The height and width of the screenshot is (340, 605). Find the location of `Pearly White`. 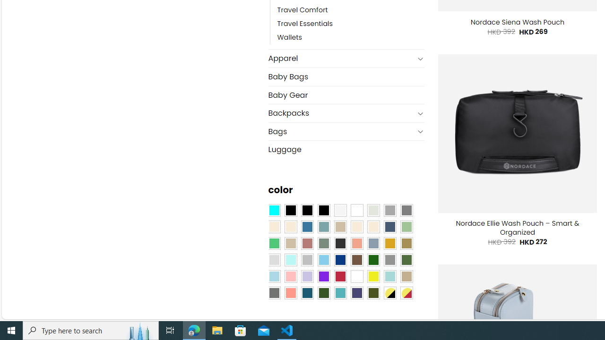

Pearly White is located at coordinates (340, 210).